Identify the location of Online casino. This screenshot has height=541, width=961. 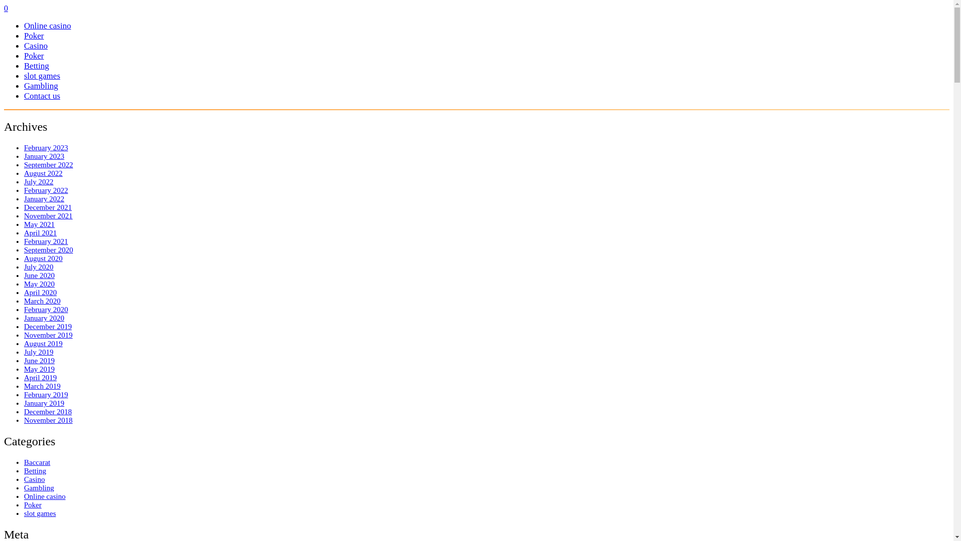
(45, 496).